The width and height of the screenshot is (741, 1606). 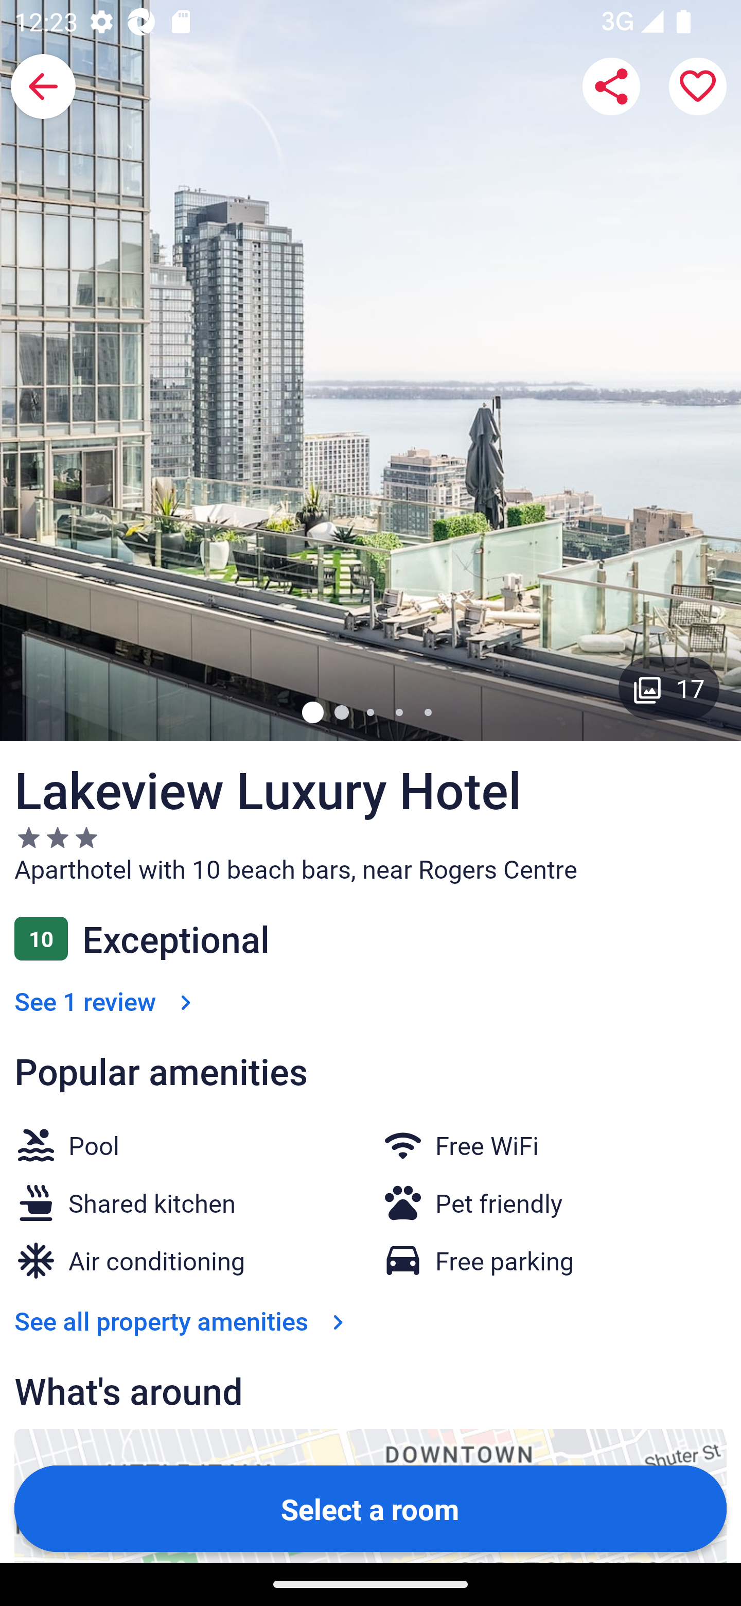 I want to click on Gallery button with 17 images, so click(x=669, y=688).